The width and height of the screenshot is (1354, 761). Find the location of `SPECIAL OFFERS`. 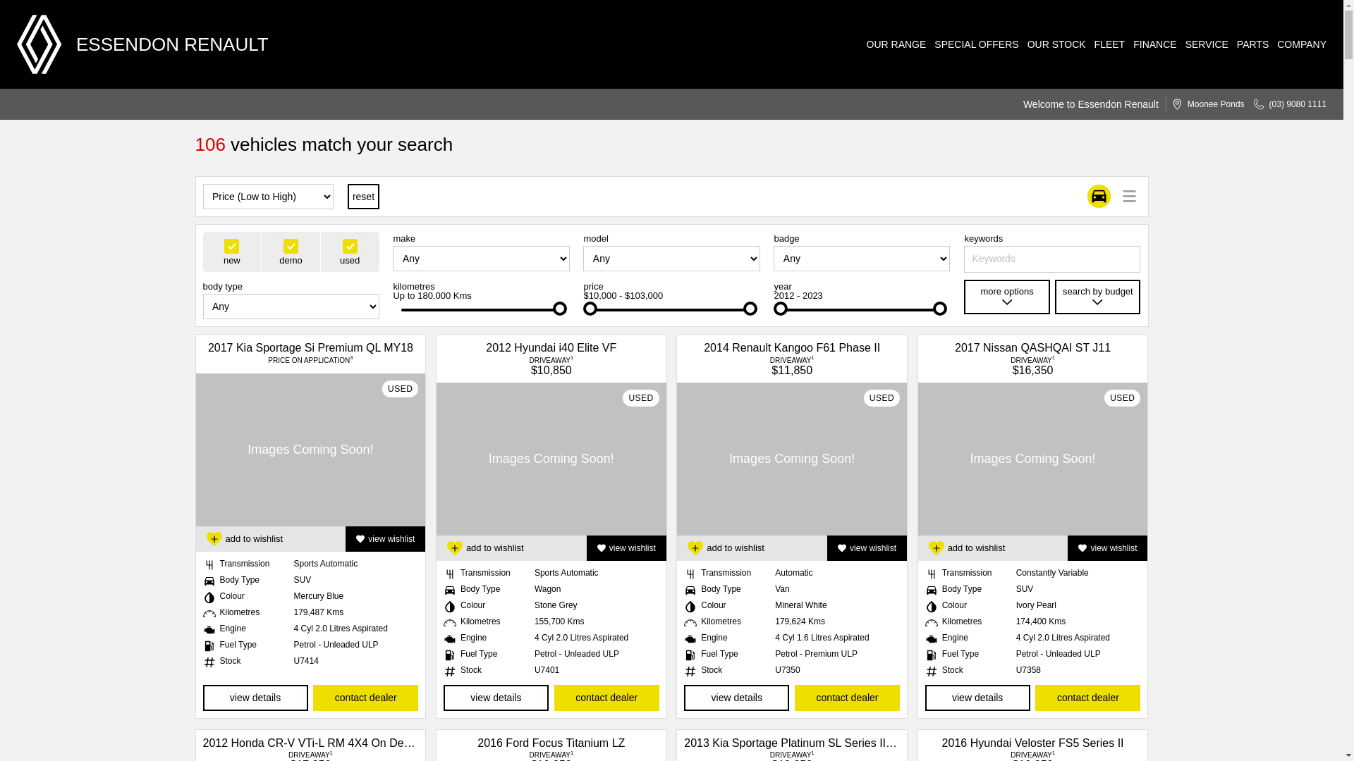

SPECIAL OFFERS is located at coordinates (972, 44).